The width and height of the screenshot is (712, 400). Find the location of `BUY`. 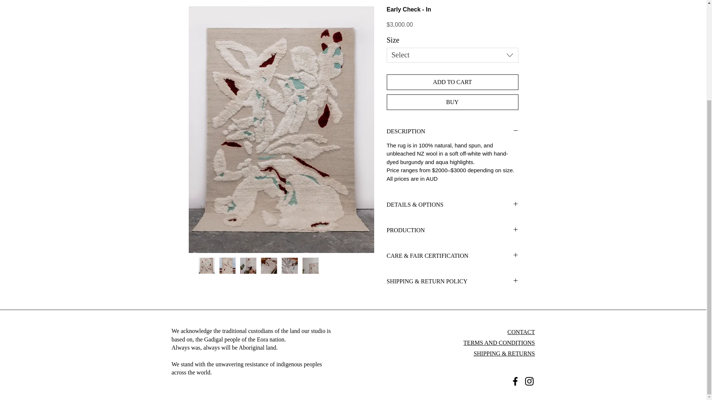

BUY is located at coordinates (452, 102).